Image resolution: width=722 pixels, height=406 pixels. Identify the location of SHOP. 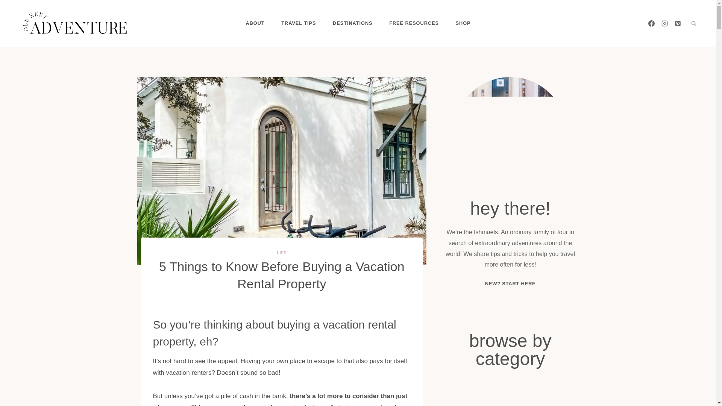
(463, 23).